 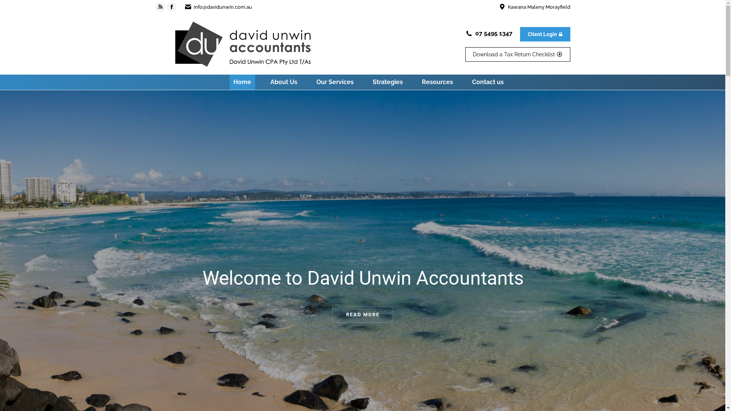 What do you see at coordinates (242, 82) in the screenshot?
I see `Home` at bounding box center [242, 82].